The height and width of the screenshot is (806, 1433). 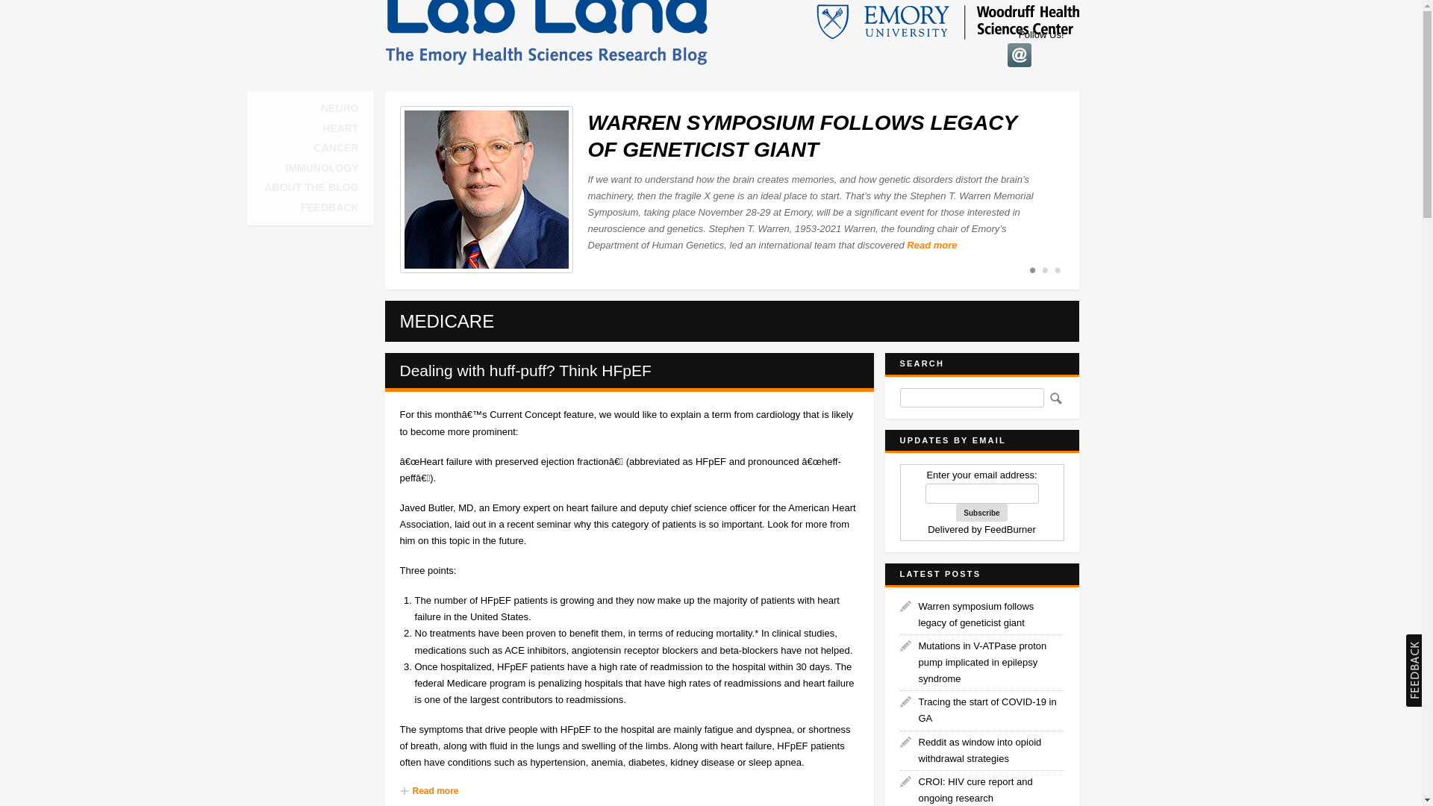 What do you see at coordinates (628, 791) in the screenshot?
I see `Read more` at bounding box center [628, 791].